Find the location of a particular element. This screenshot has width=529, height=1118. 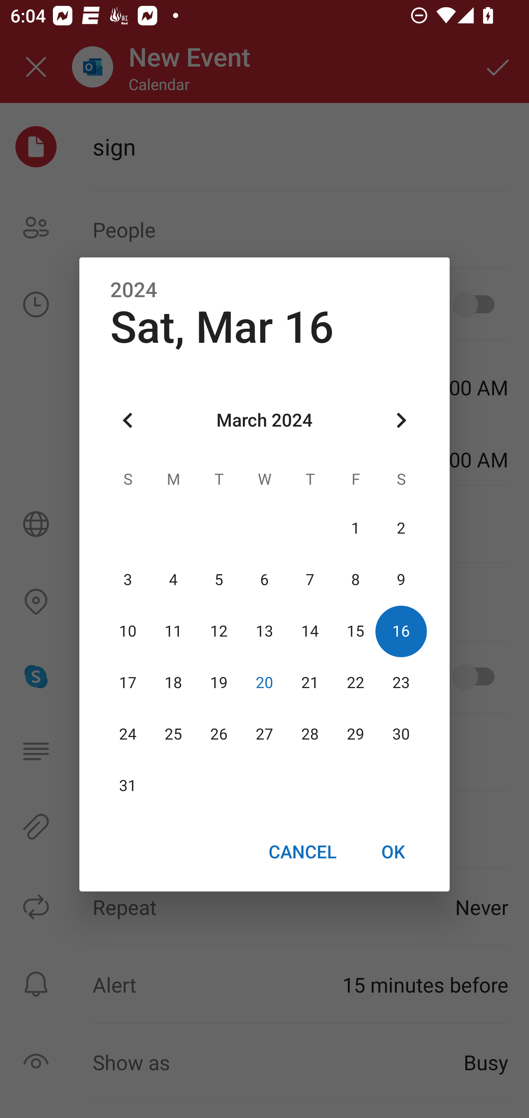

CANCEL is located at coordinates (302, 852).